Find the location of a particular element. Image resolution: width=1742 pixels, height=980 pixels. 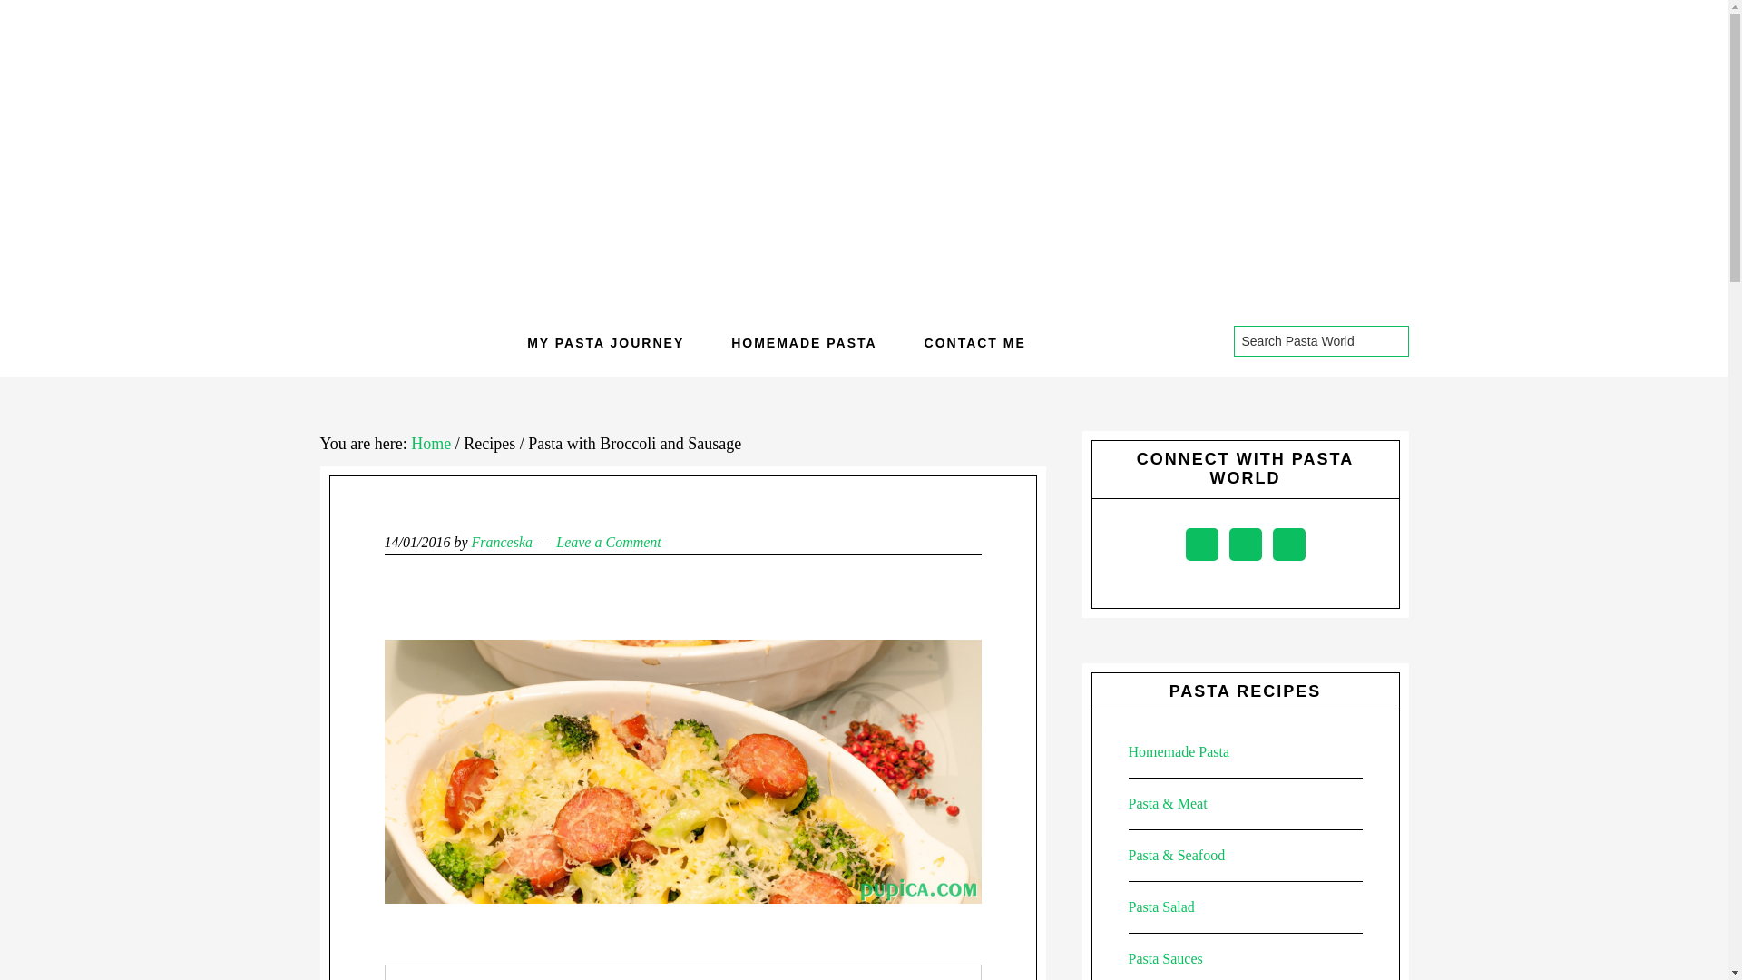

Pasta Salad is located at coordinates (1161, 906).